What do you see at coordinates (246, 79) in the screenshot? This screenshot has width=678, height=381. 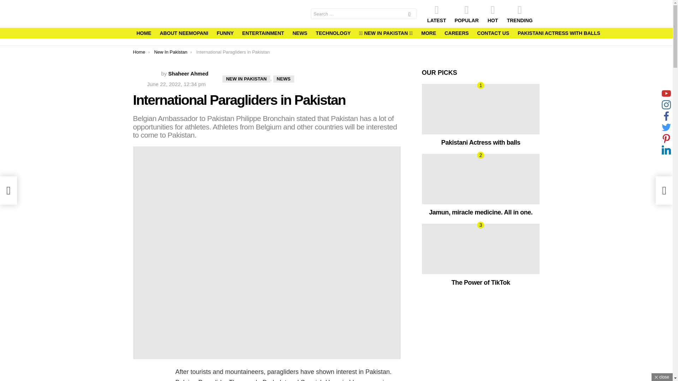 I see `NEW IN PAKISTAN` at bounding box center [246, 79].